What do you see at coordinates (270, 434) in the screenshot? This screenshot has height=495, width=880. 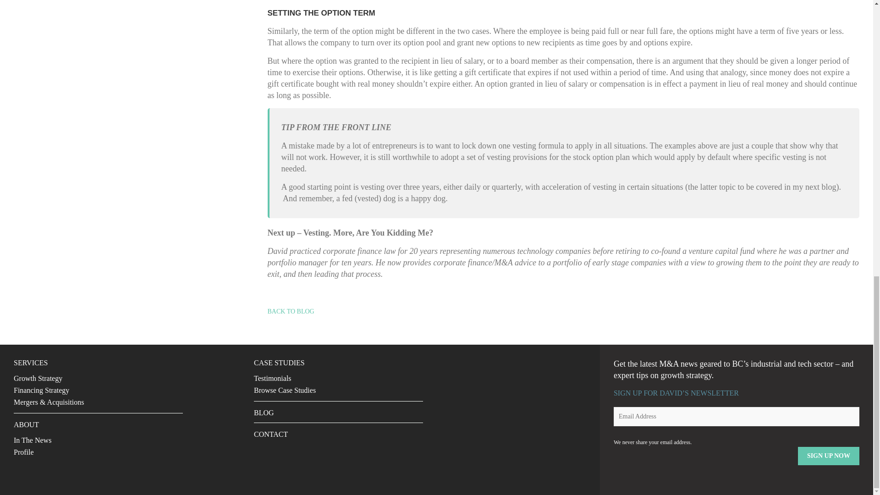 I see `CONTACT` at bounding box center [270, 434].